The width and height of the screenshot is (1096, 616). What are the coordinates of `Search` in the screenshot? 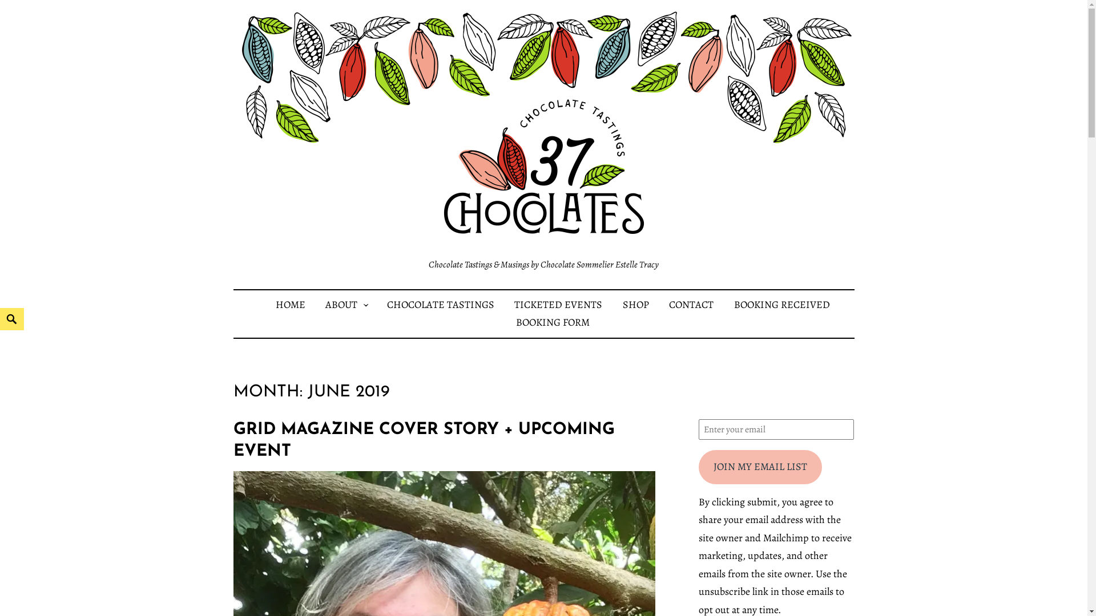 It's located at (2, 308).